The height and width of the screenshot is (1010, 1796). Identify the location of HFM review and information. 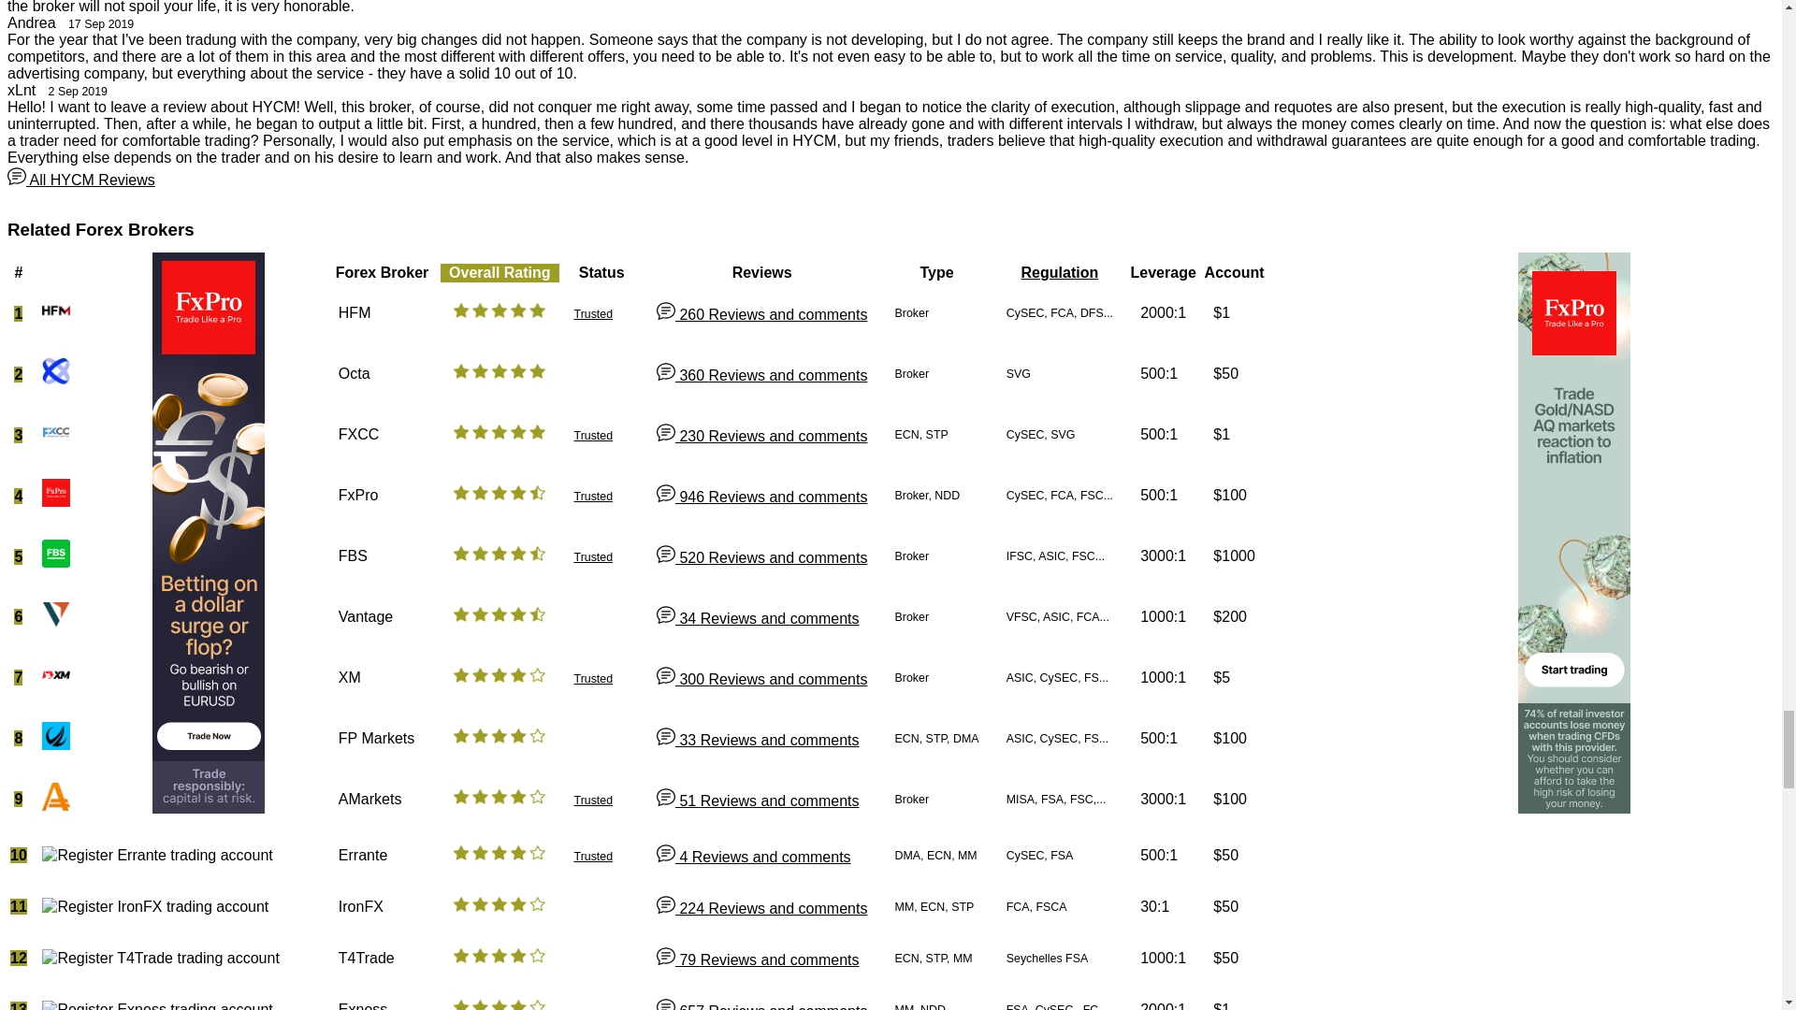
(355, 312).